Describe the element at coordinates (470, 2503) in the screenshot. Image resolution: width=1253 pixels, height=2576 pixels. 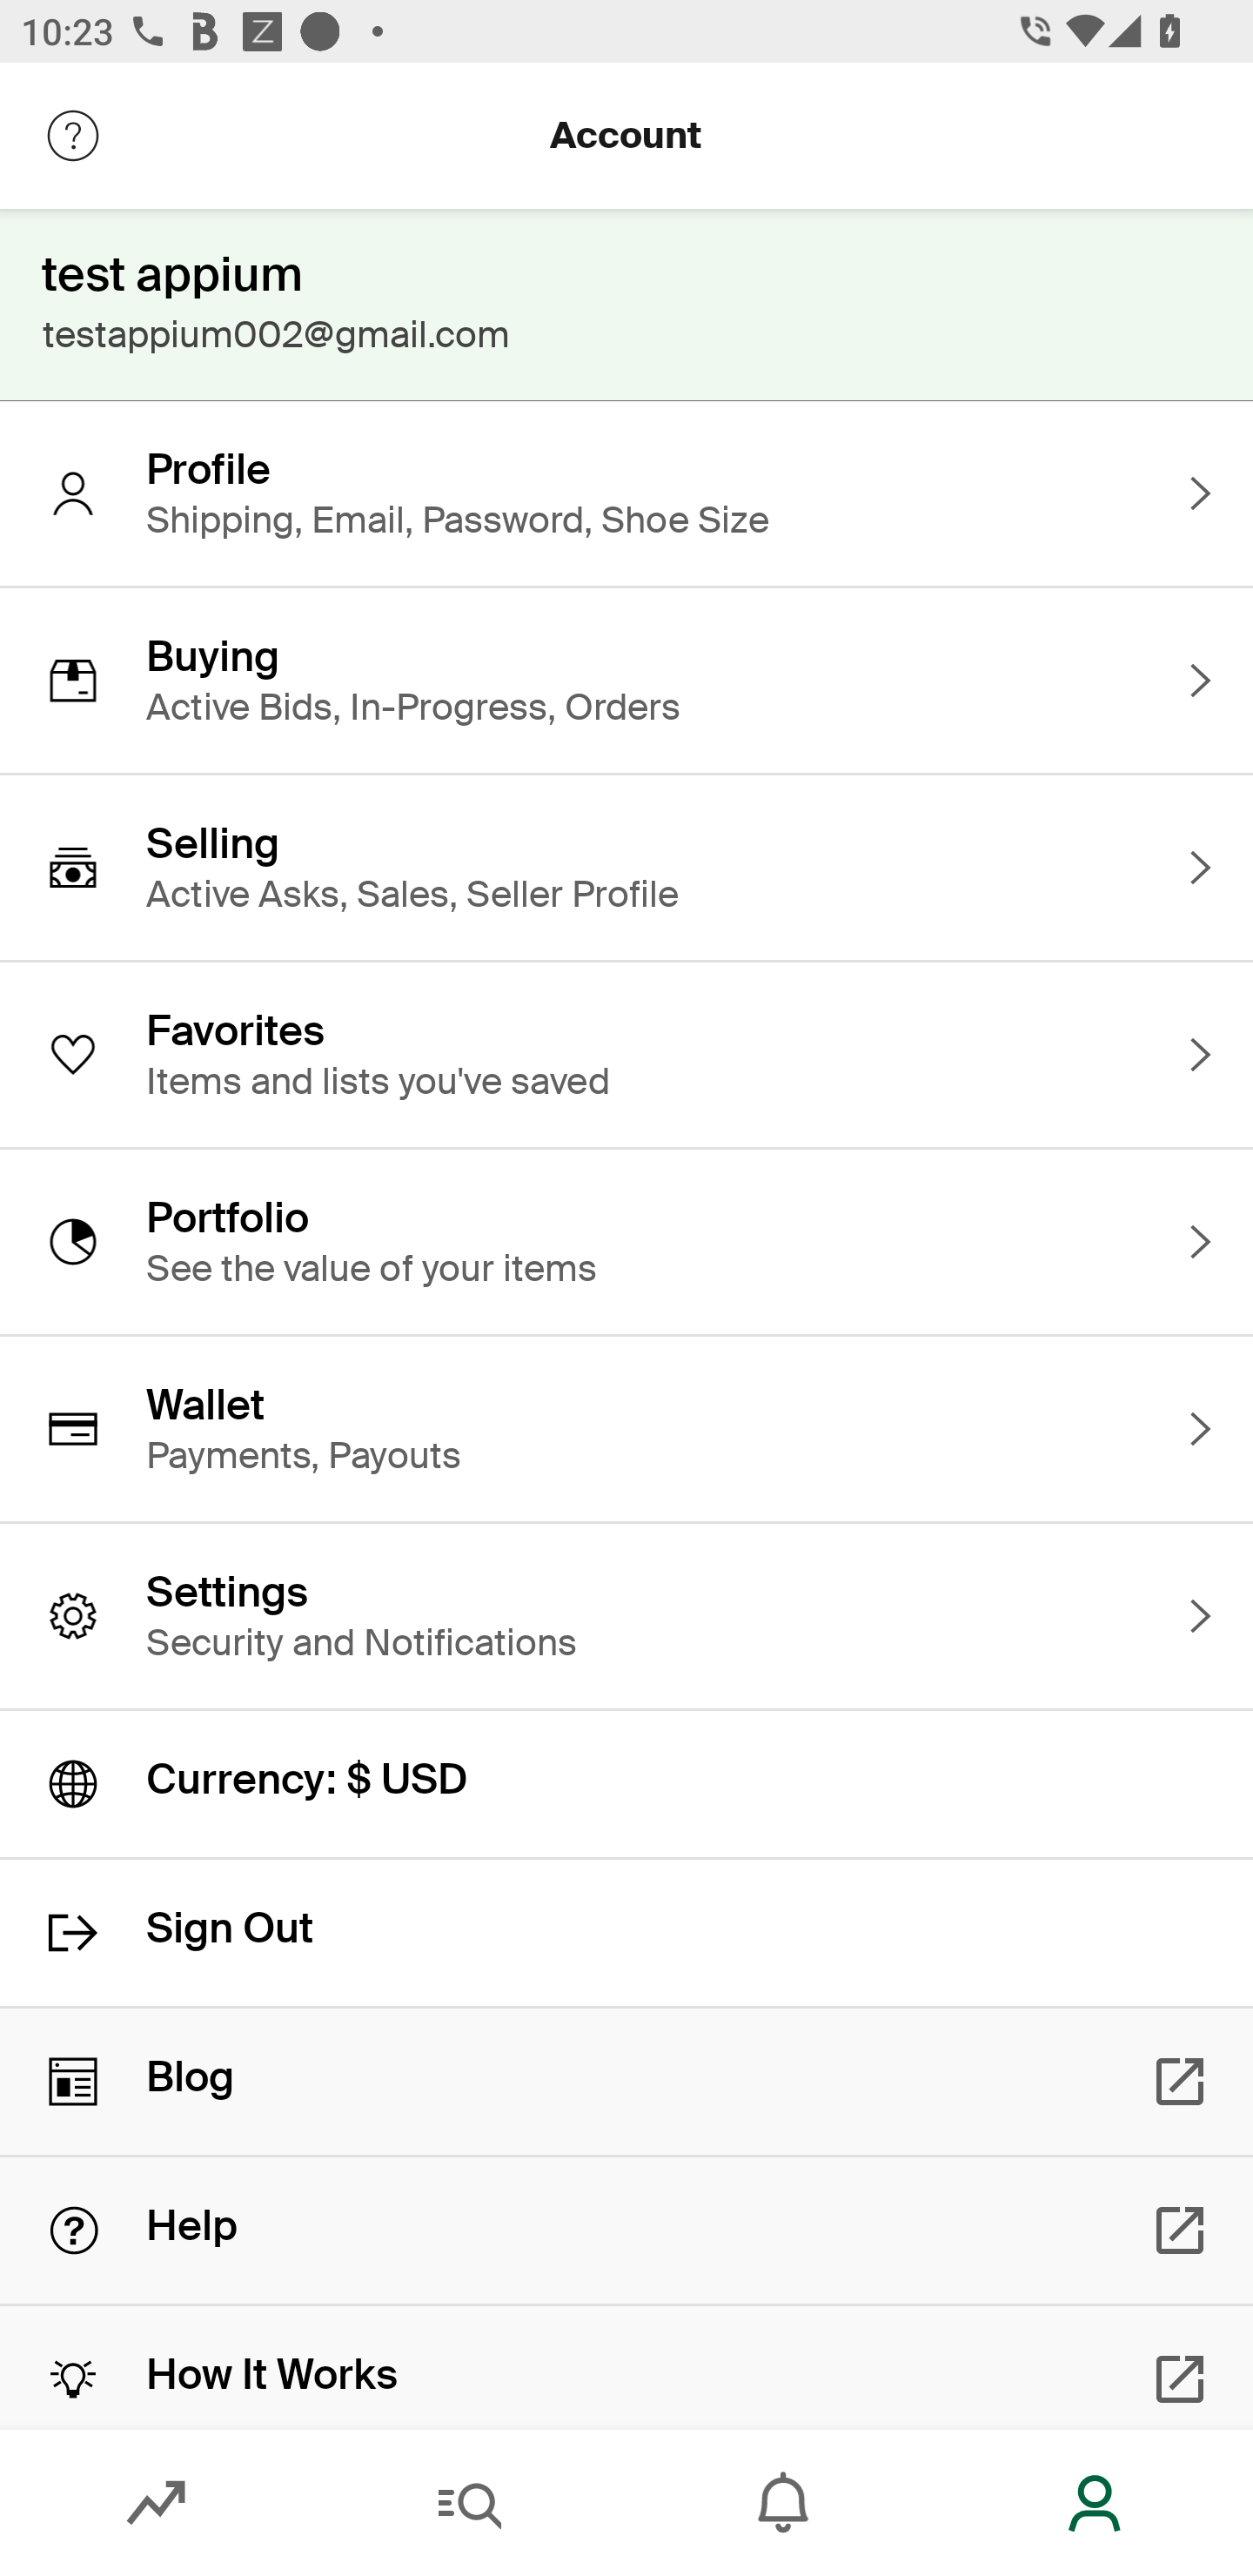
I see `Search` at that location.